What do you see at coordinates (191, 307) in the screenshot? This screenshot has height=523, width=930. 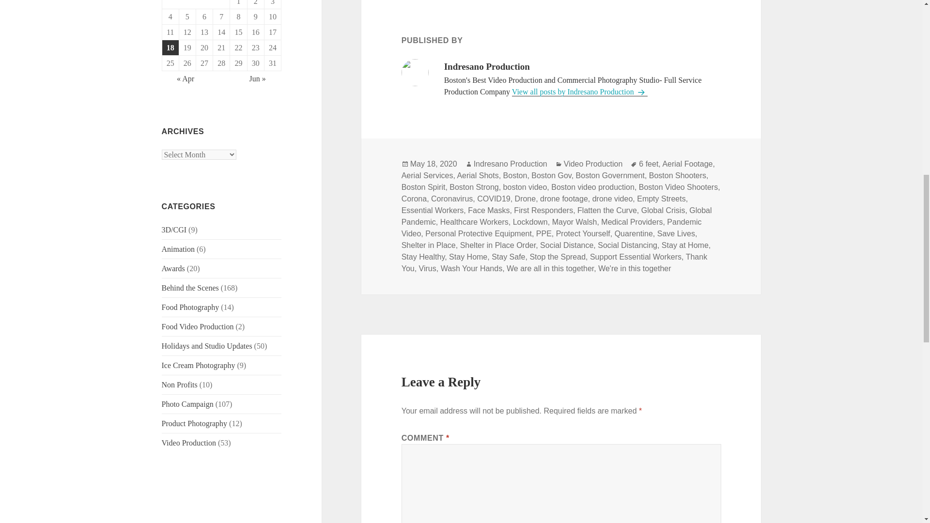 I see `Food Photography` at bounding box center [191, 307].